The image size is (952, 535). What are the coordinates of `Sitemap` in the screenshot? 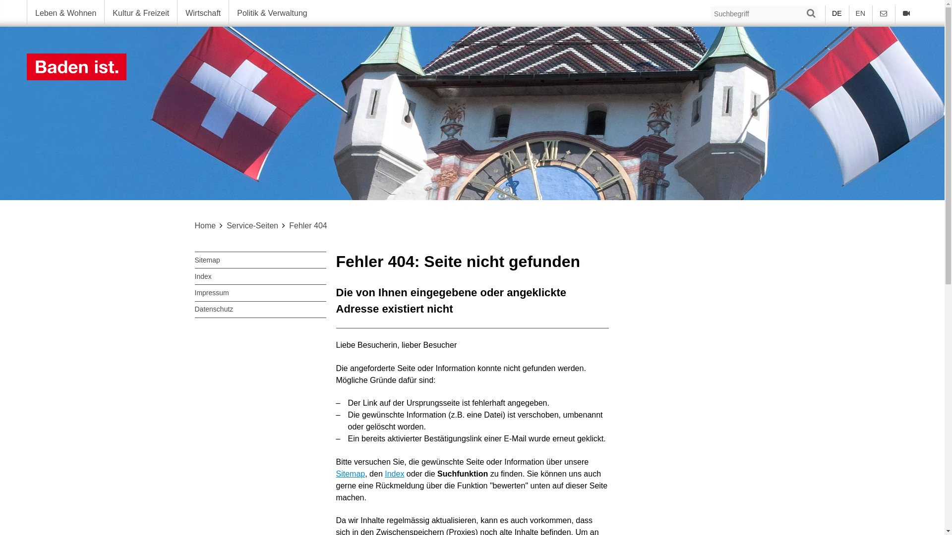 It's located at (260, 260).